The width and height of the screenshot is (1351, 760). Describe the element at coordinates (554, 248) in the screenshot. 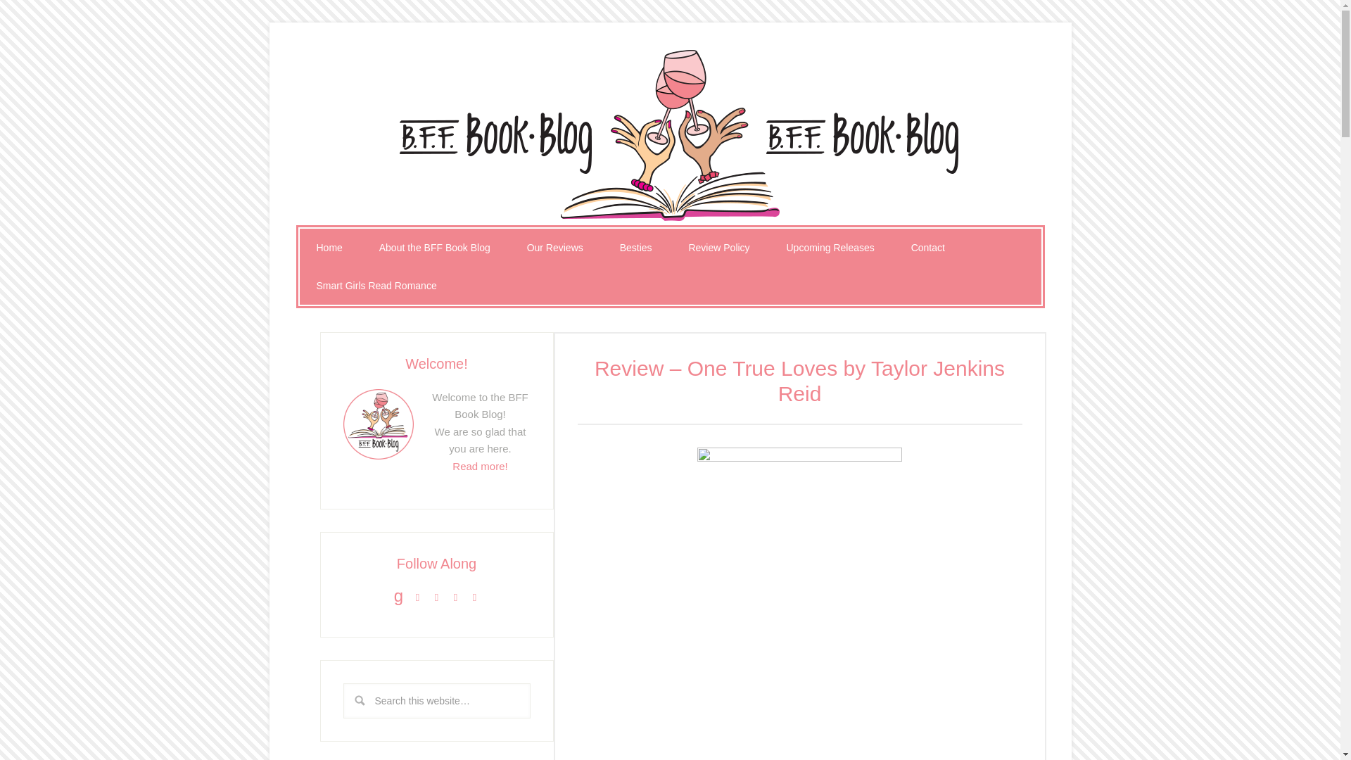

I see `Our Reviews` at that location.